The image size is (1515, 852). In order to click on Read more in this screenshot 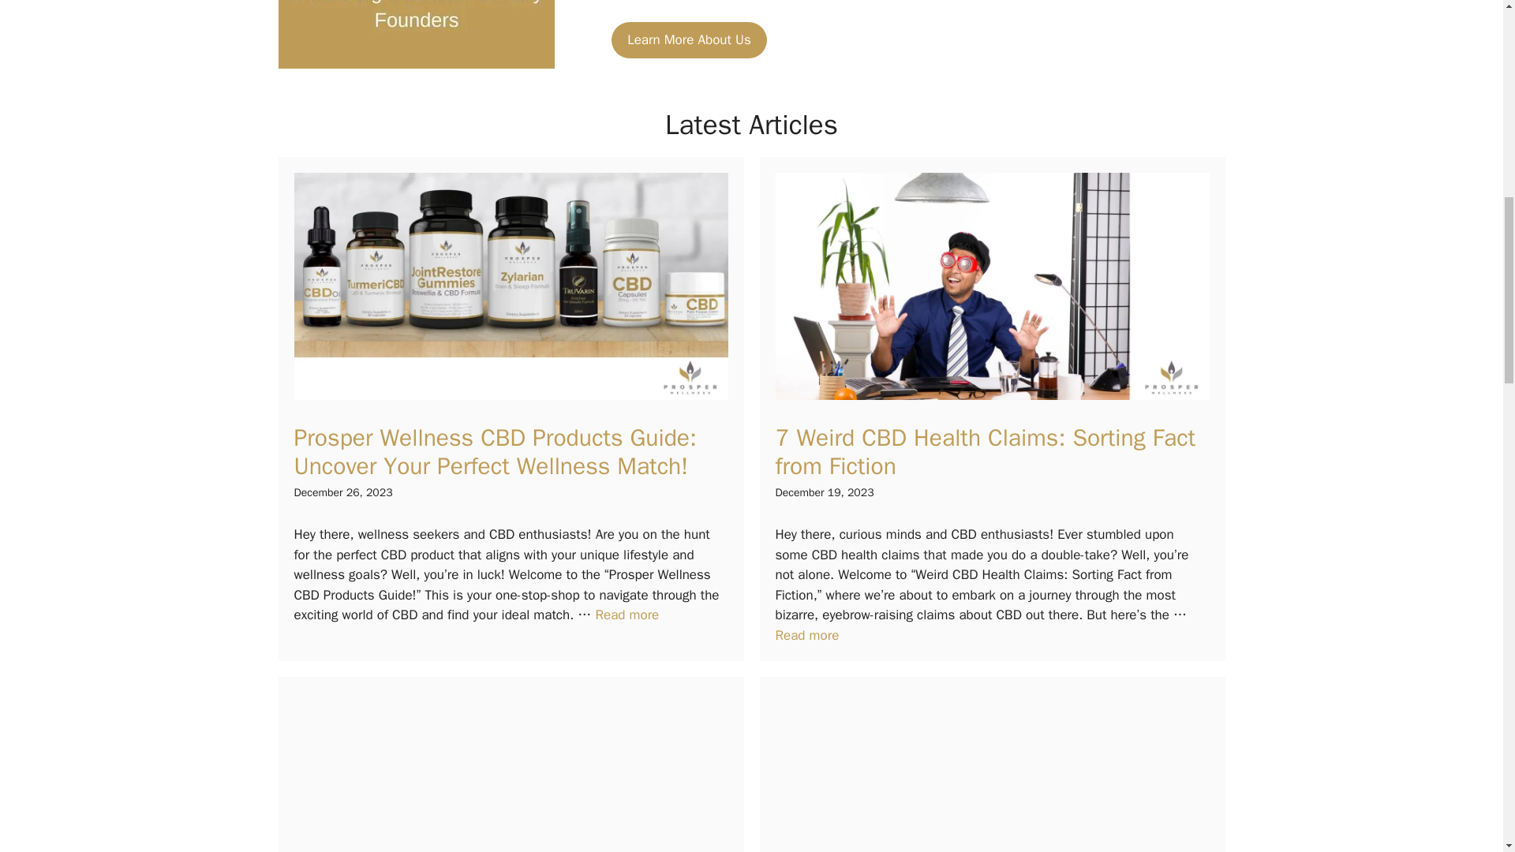, I will do `click(806, 635)`.